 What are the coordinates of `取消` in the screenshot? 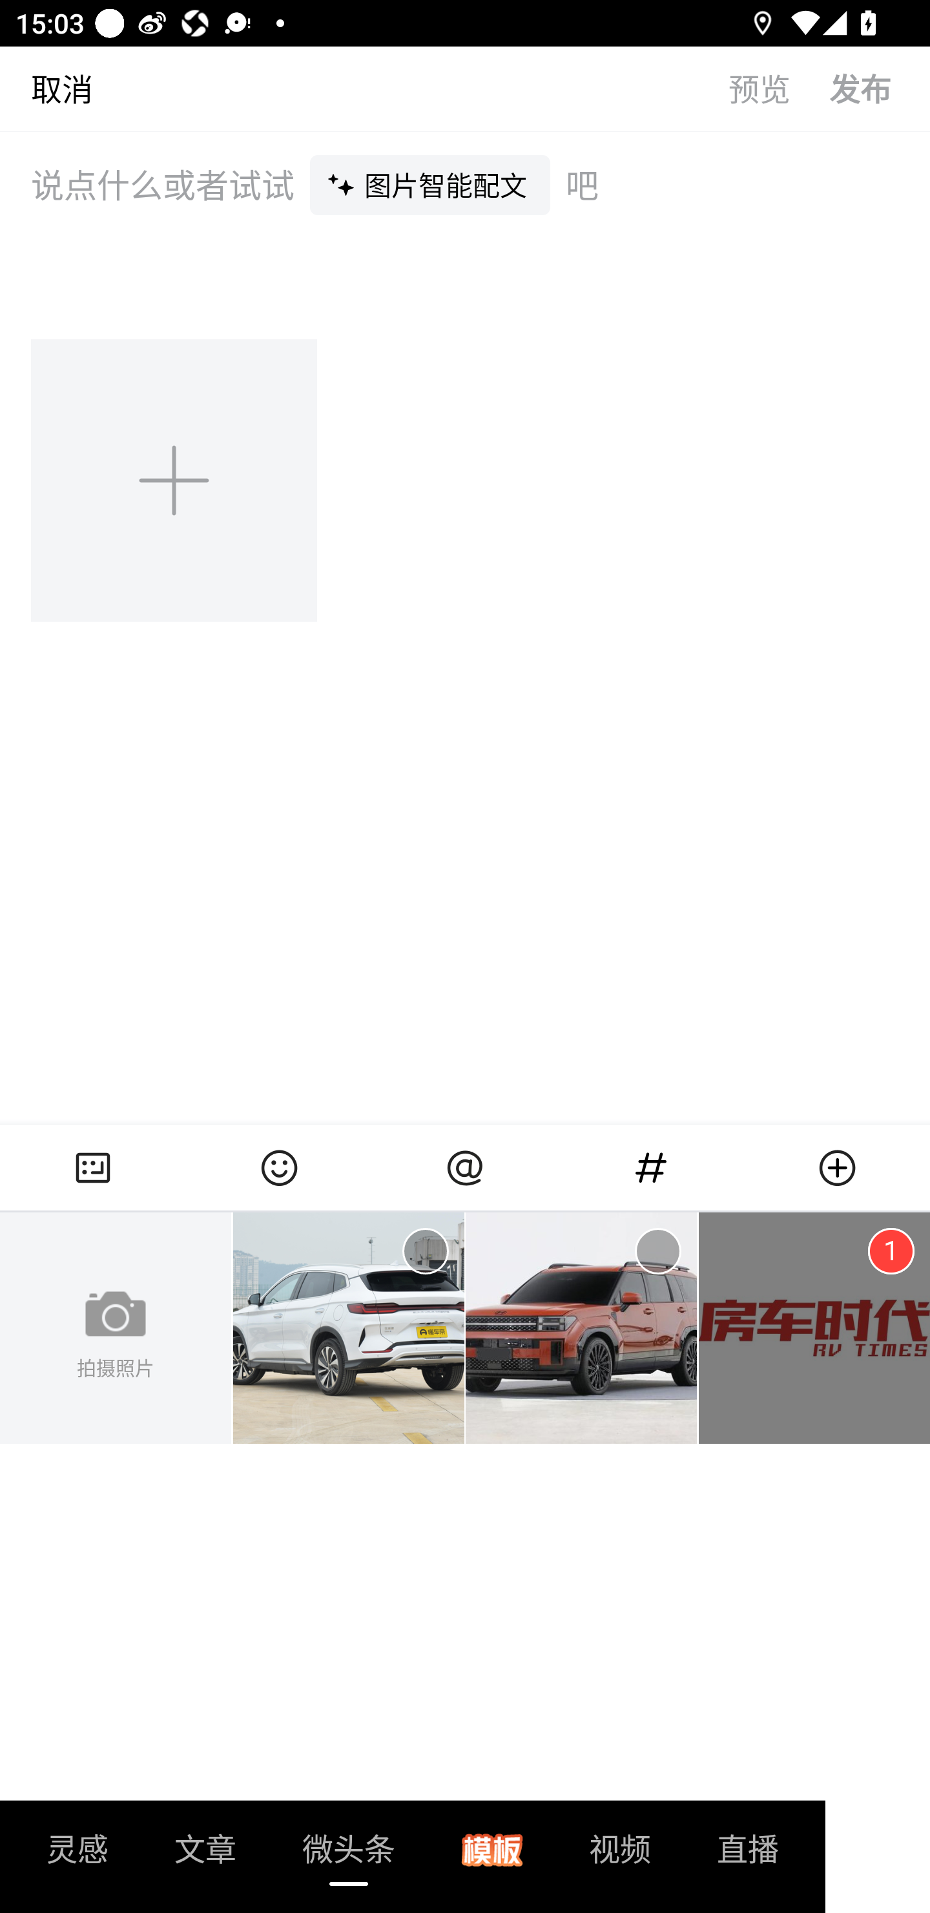 It's located at (46, 88).